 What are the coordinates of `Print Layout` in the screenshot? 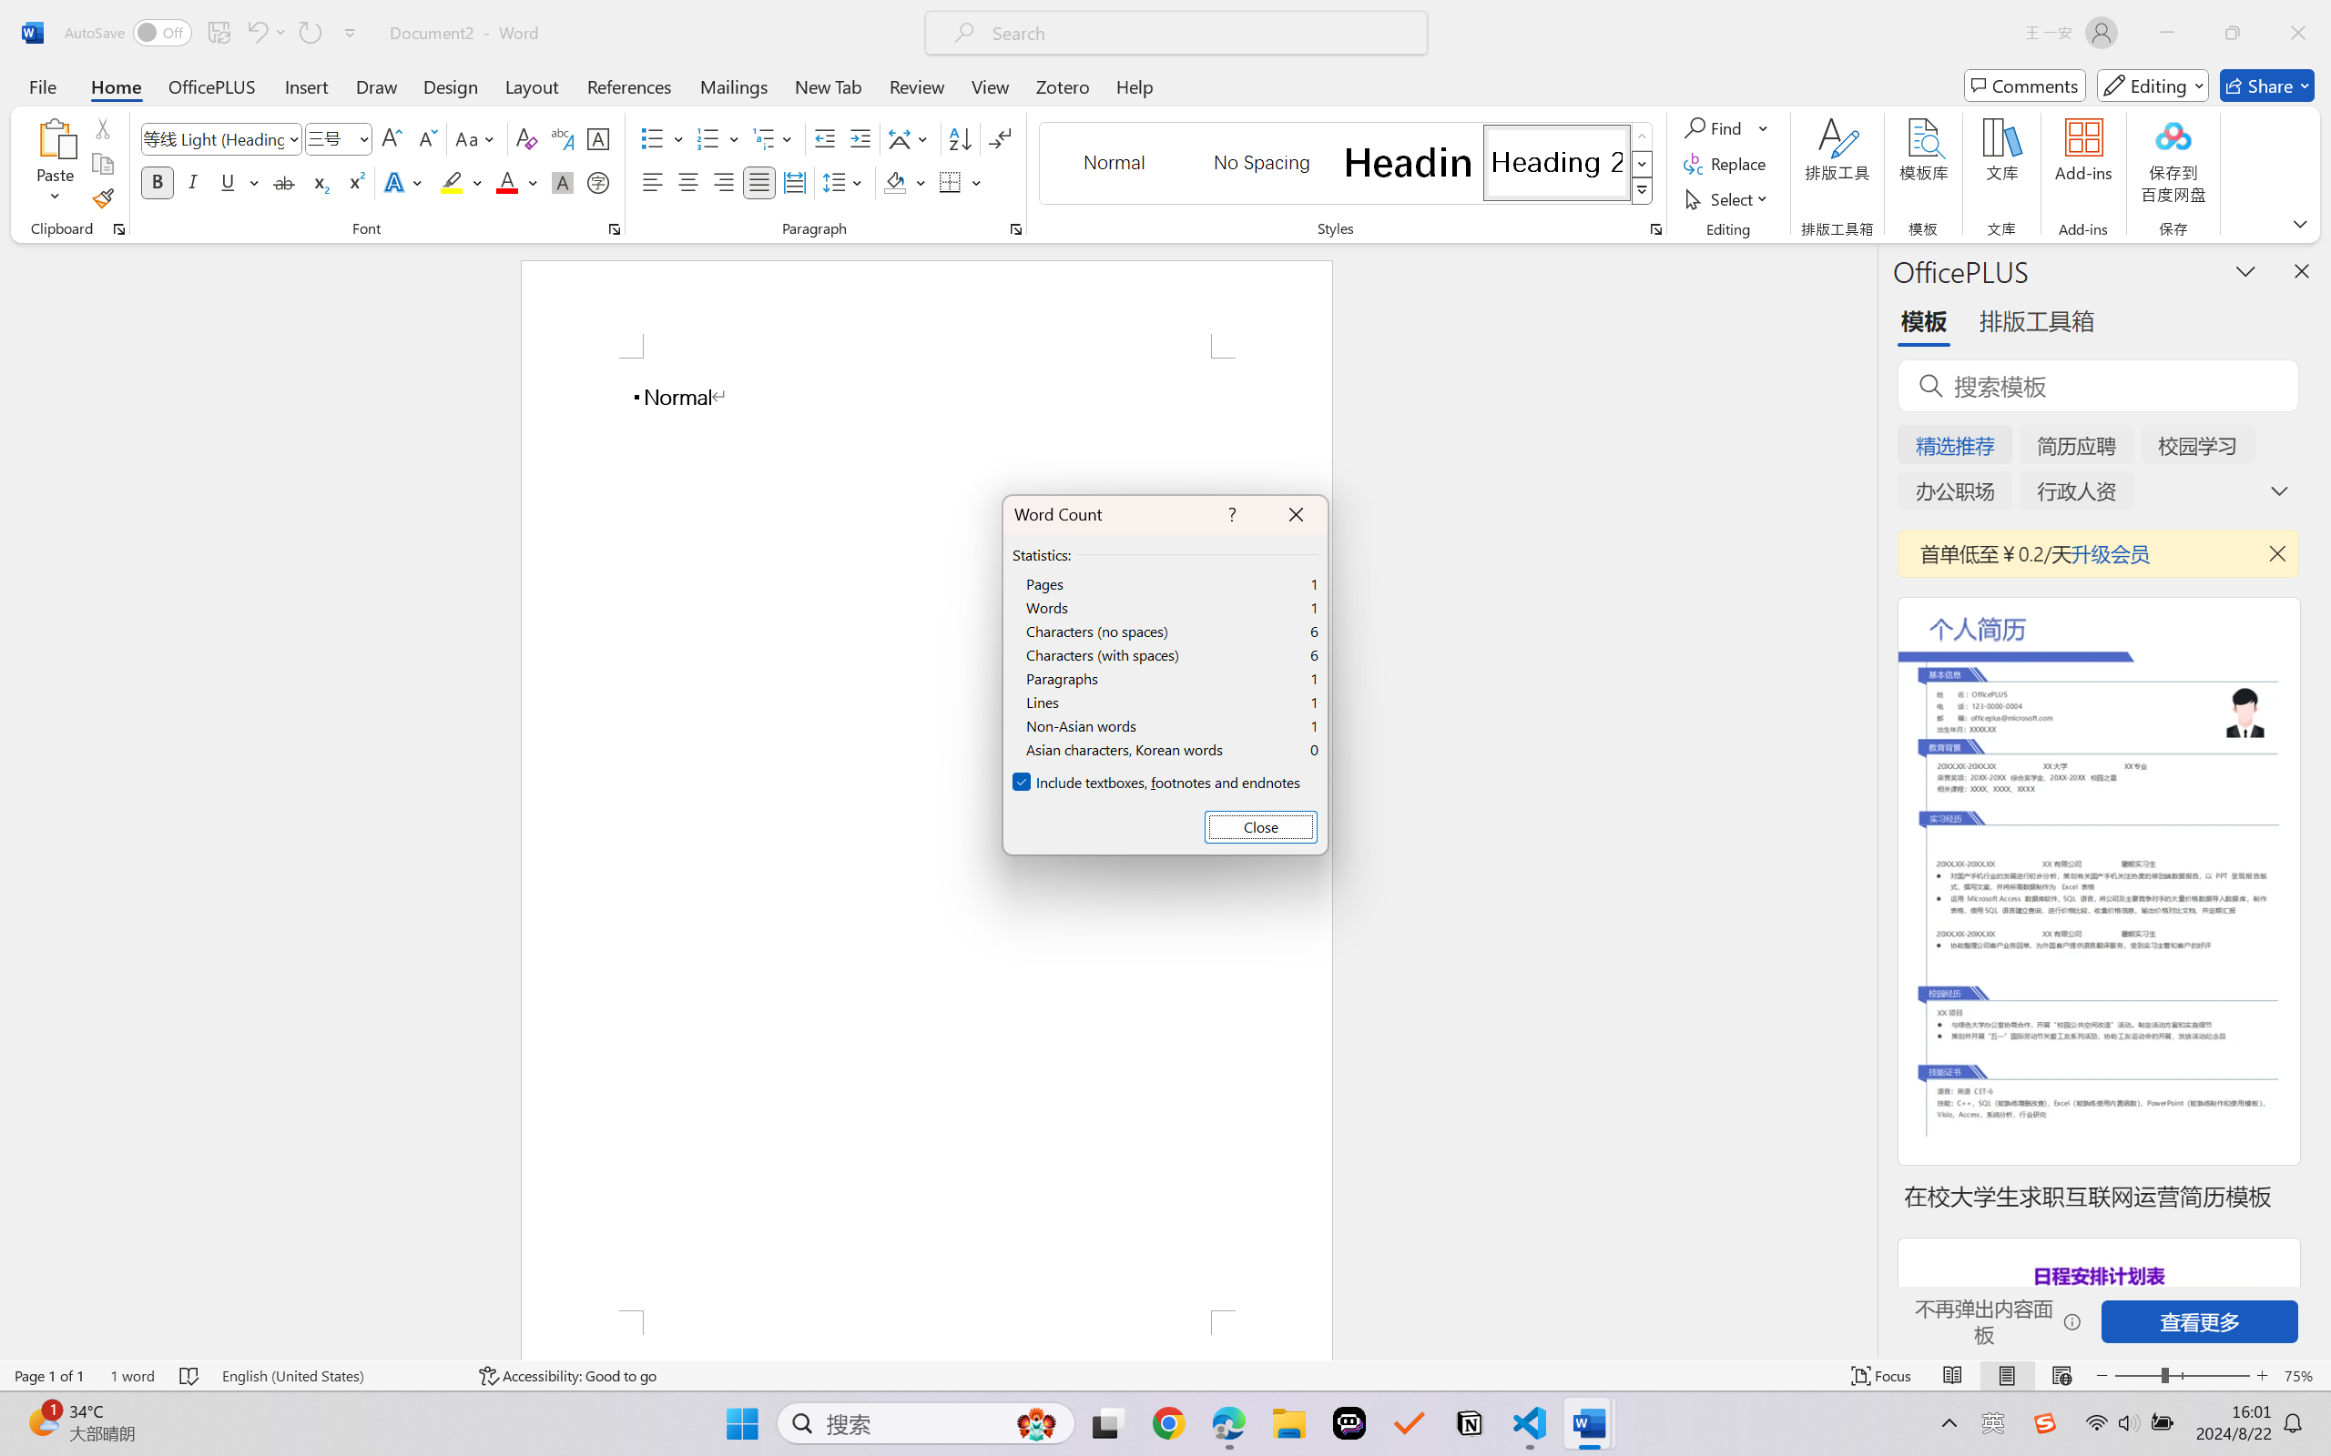 It's located at (2008, 1376).